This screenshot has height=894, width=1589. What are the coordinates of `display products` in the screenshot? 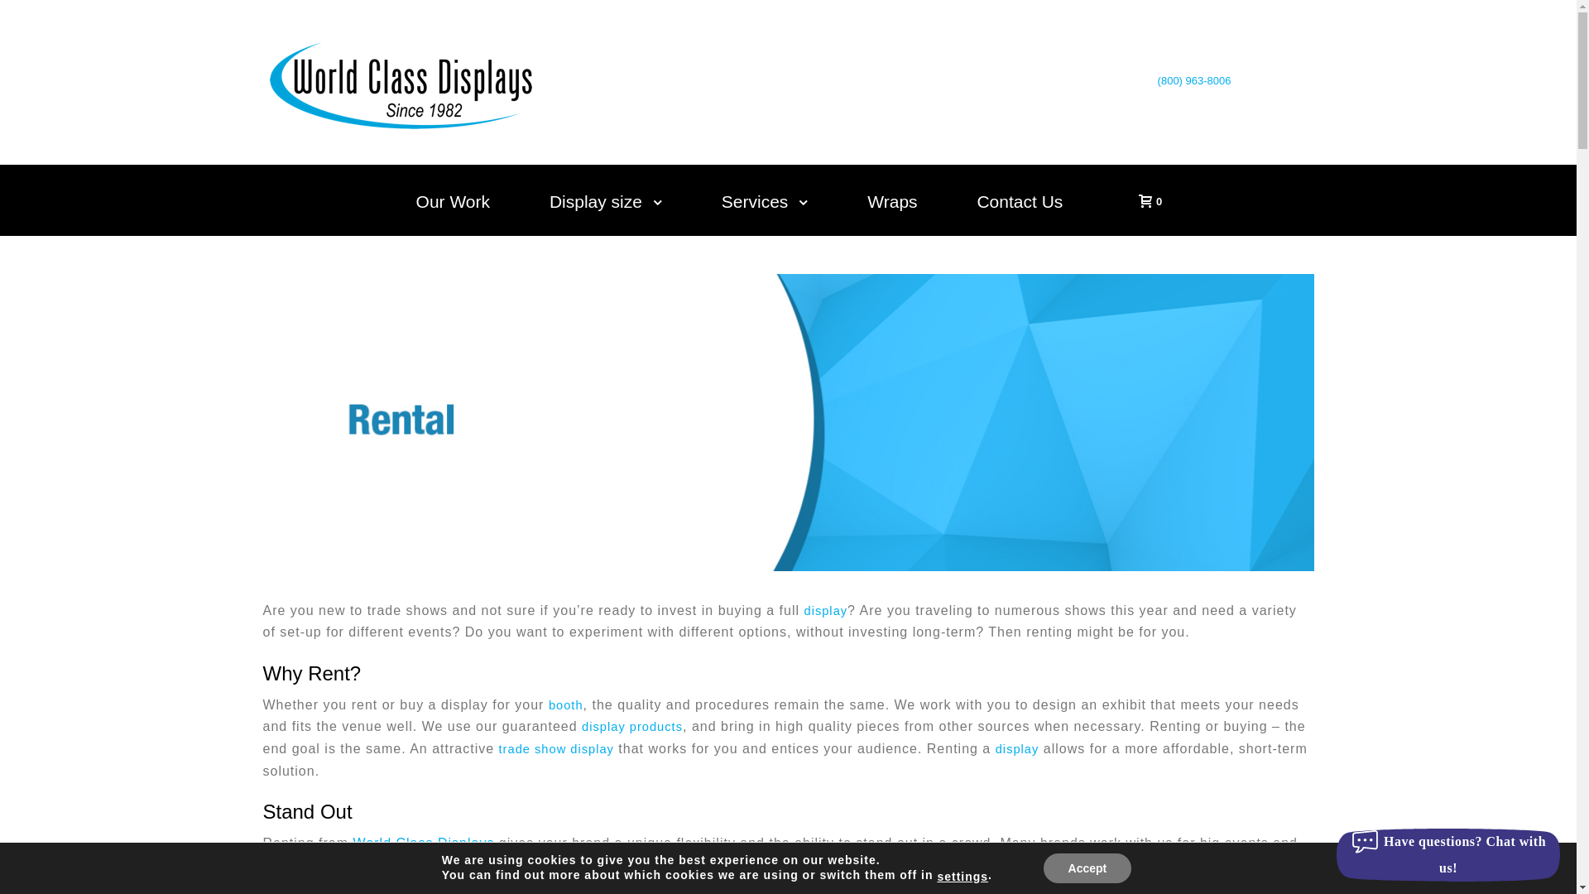 It's located at (632, 726).